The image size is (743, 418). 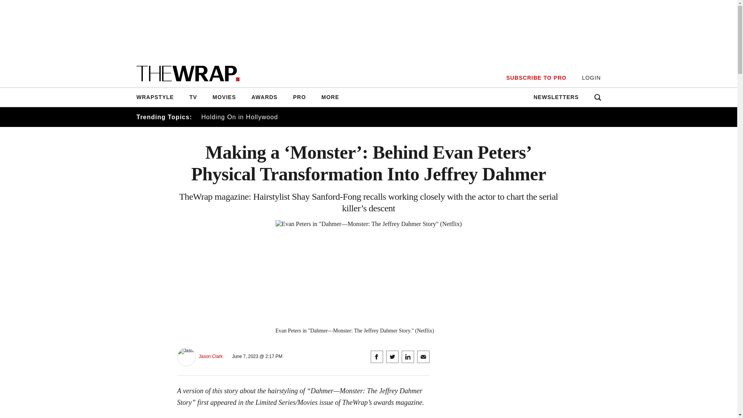 I want to click on MORE, so click(x=330, y=97).